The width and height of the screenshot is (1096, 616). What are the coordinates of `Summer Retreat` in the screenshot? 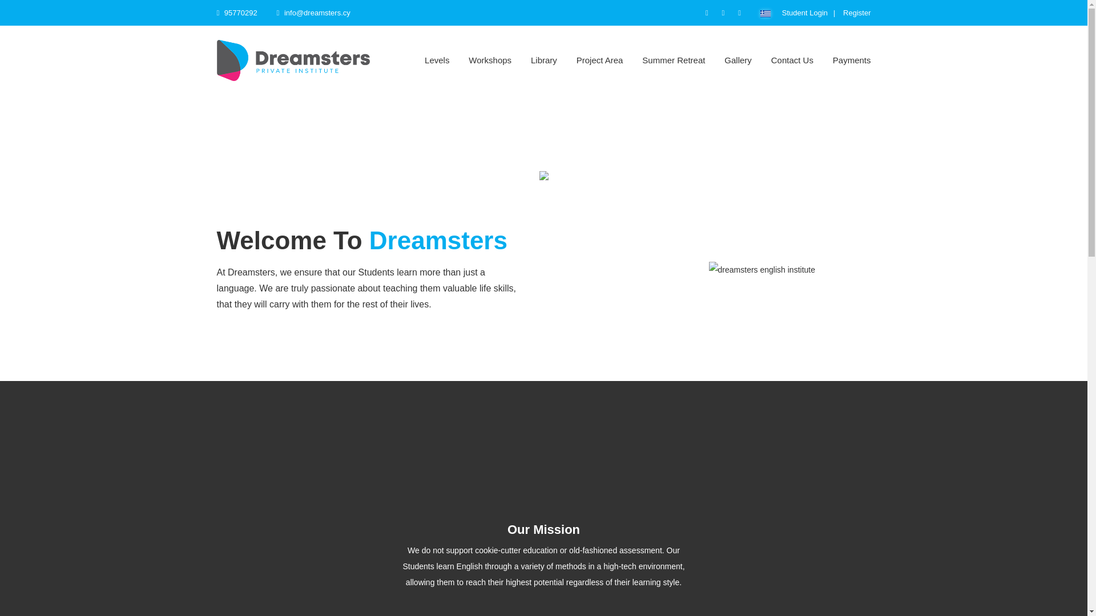 It's located at (674, 60).